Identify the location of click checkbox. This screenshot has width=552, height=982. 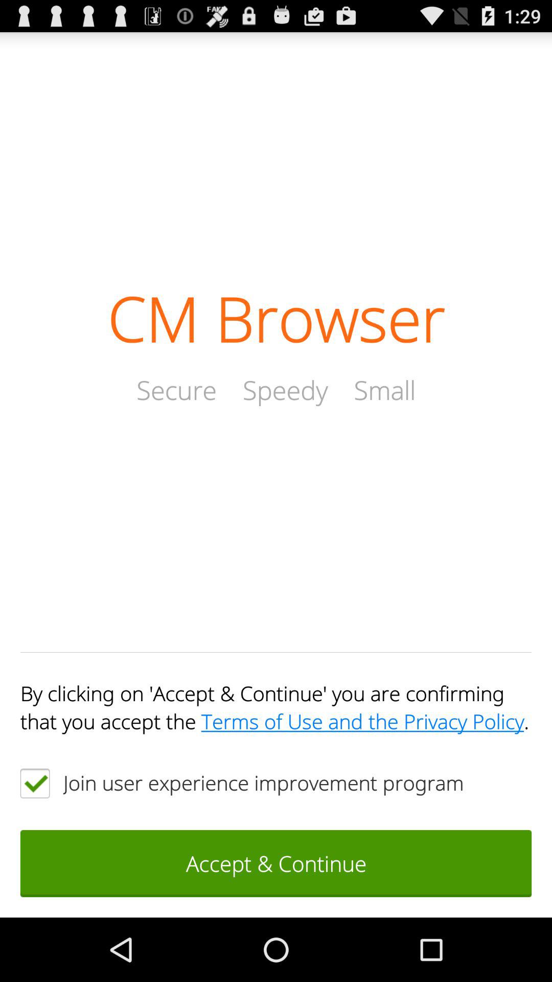
(35, 784).